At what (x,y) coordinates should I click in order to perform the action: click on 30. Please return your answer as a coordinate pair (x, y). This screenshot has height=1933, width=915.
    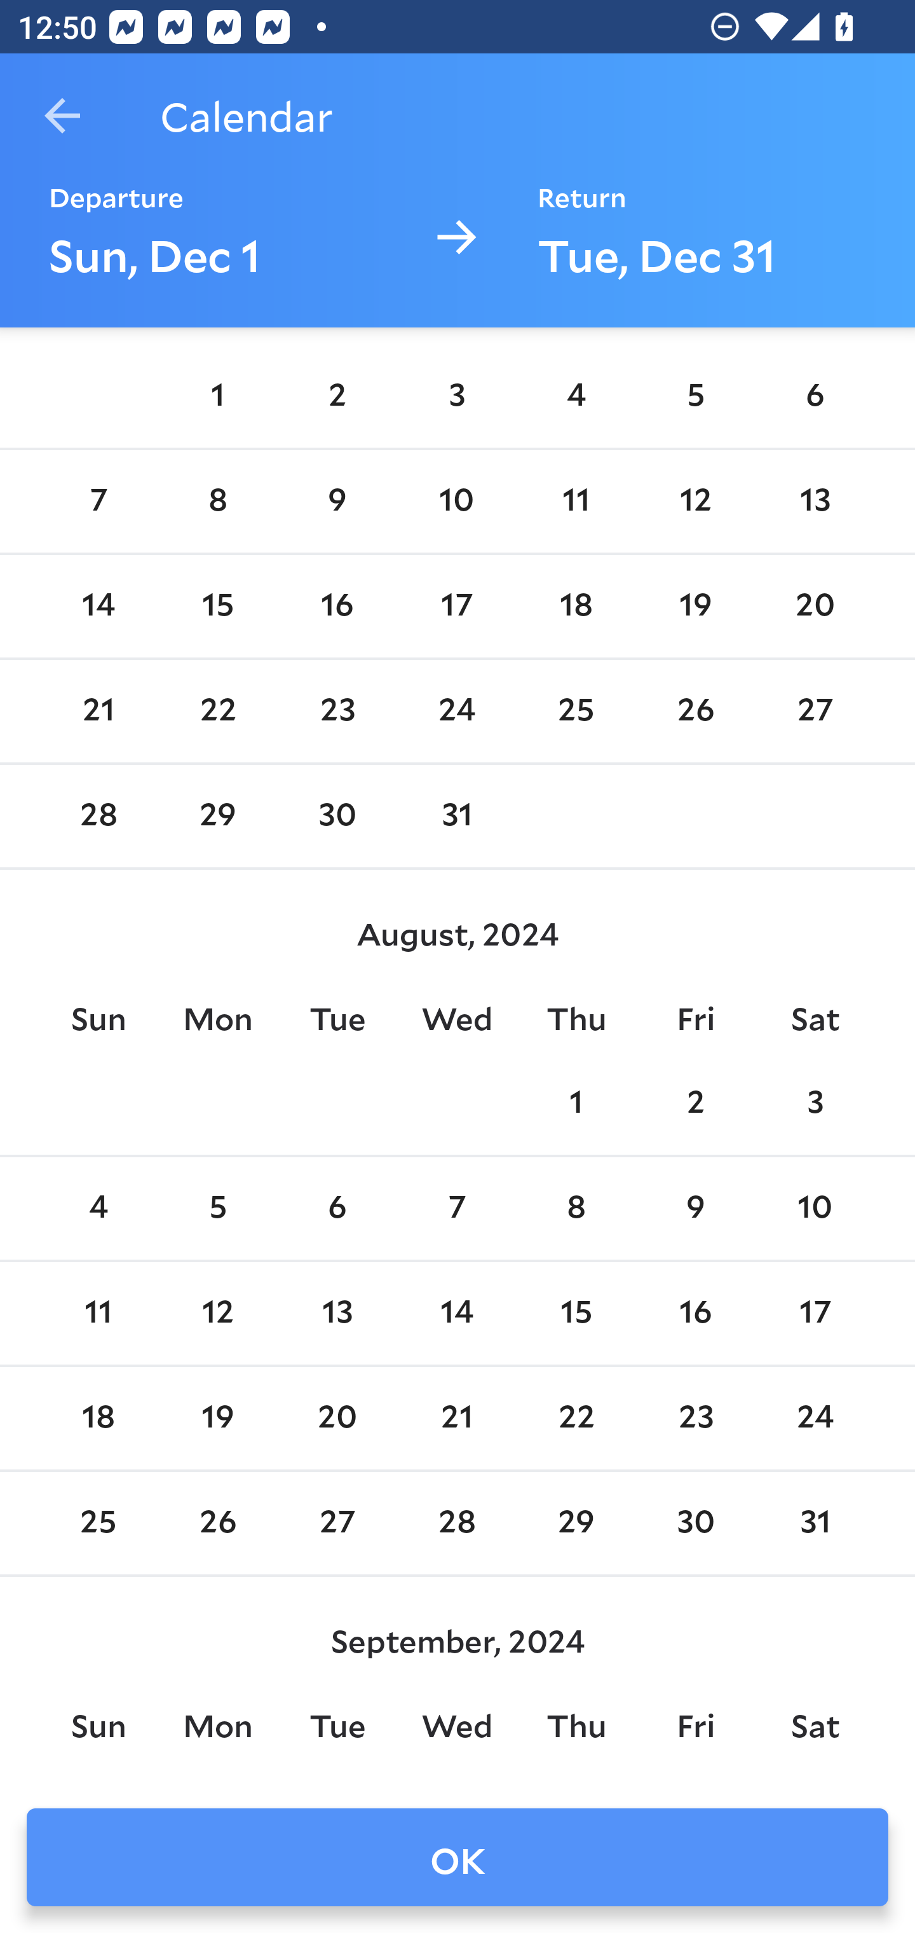
    Looking at the image, I should click on (337, 815).